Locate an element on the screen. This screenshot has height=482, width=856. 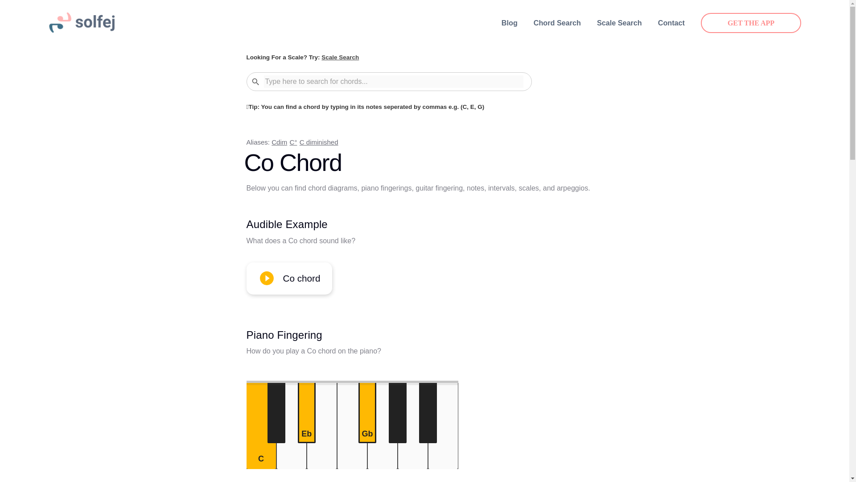
C diminished is located at coordinates (319, 142).